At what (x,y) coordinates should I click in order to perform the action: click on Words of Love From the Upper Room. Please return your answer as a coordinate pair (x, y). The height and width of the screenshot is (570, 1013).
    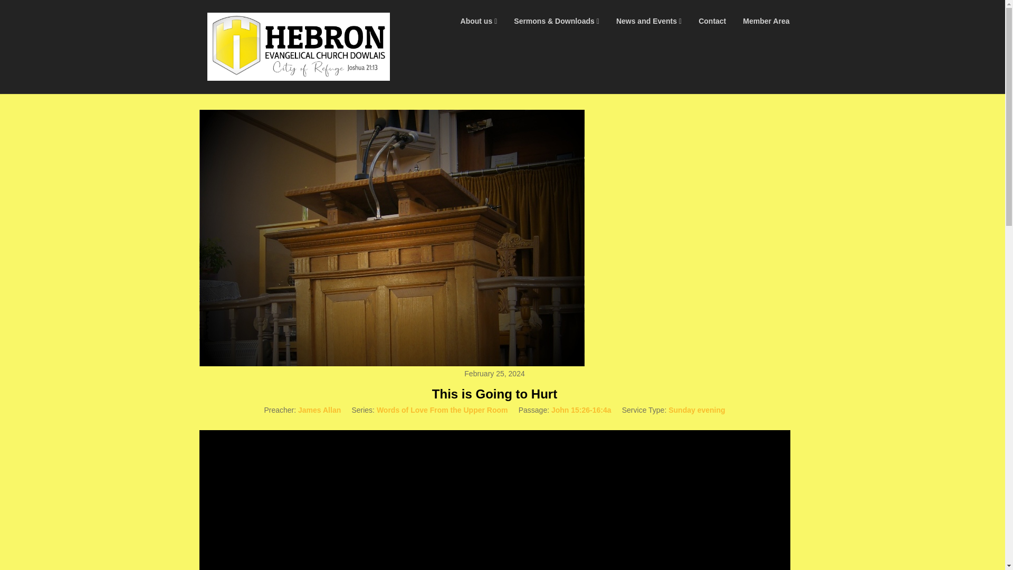
    Looking at the image, I should click on (442, 410).